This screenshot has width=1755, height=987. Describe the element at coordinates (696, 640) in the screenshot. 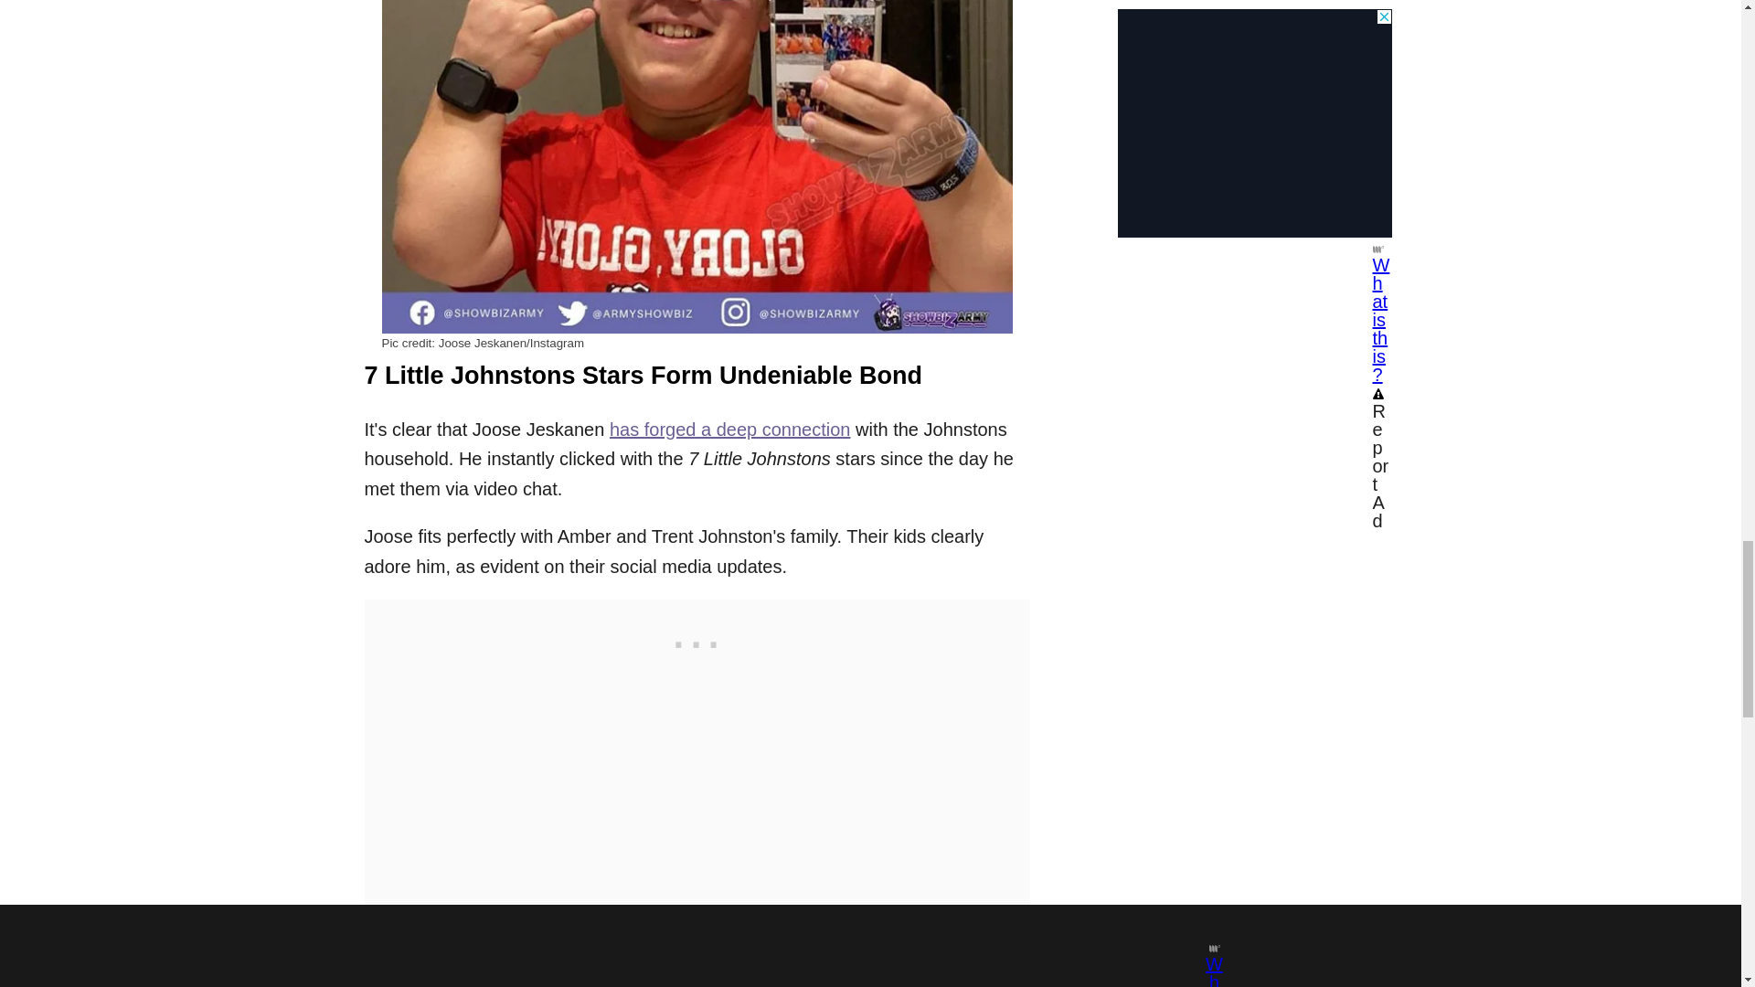

I see `3rd party ad content` at that location.